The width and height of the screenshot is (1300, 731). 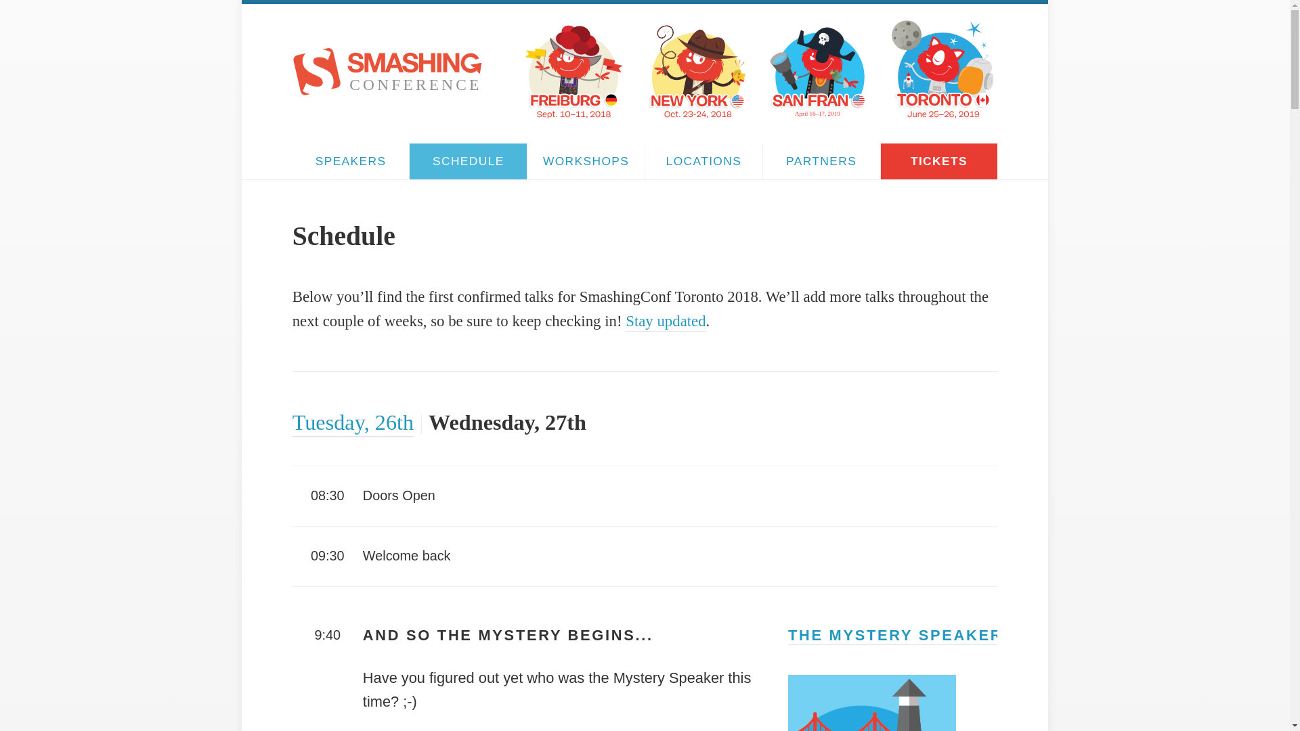 I want to click on Return to the homepage, so click(x=387, y=91).